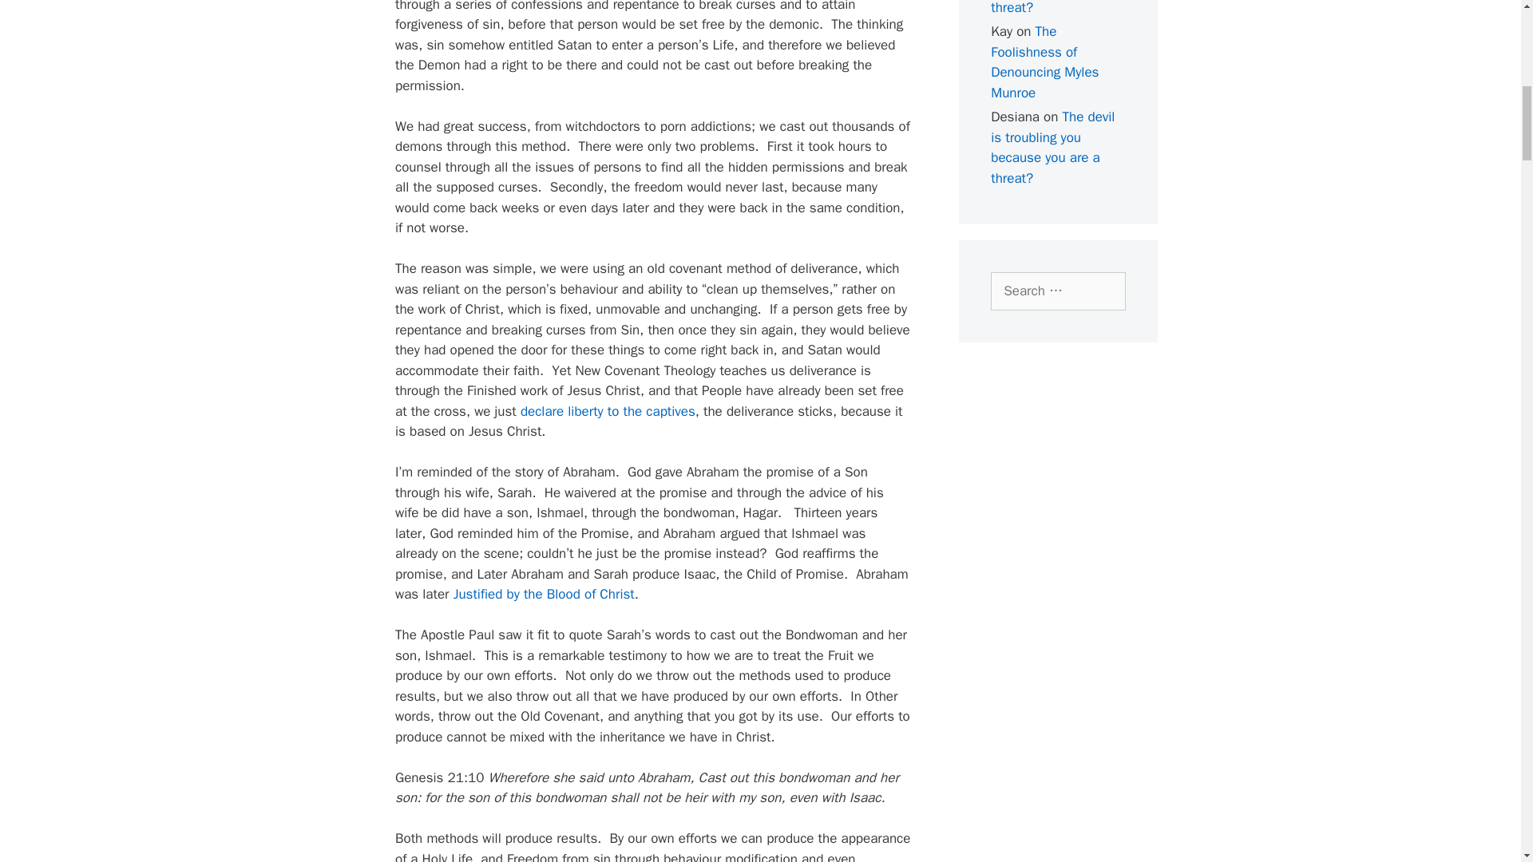  Describe the element at coordinates (1057, 291) in the screenshot. I see `Search for:` at that location.